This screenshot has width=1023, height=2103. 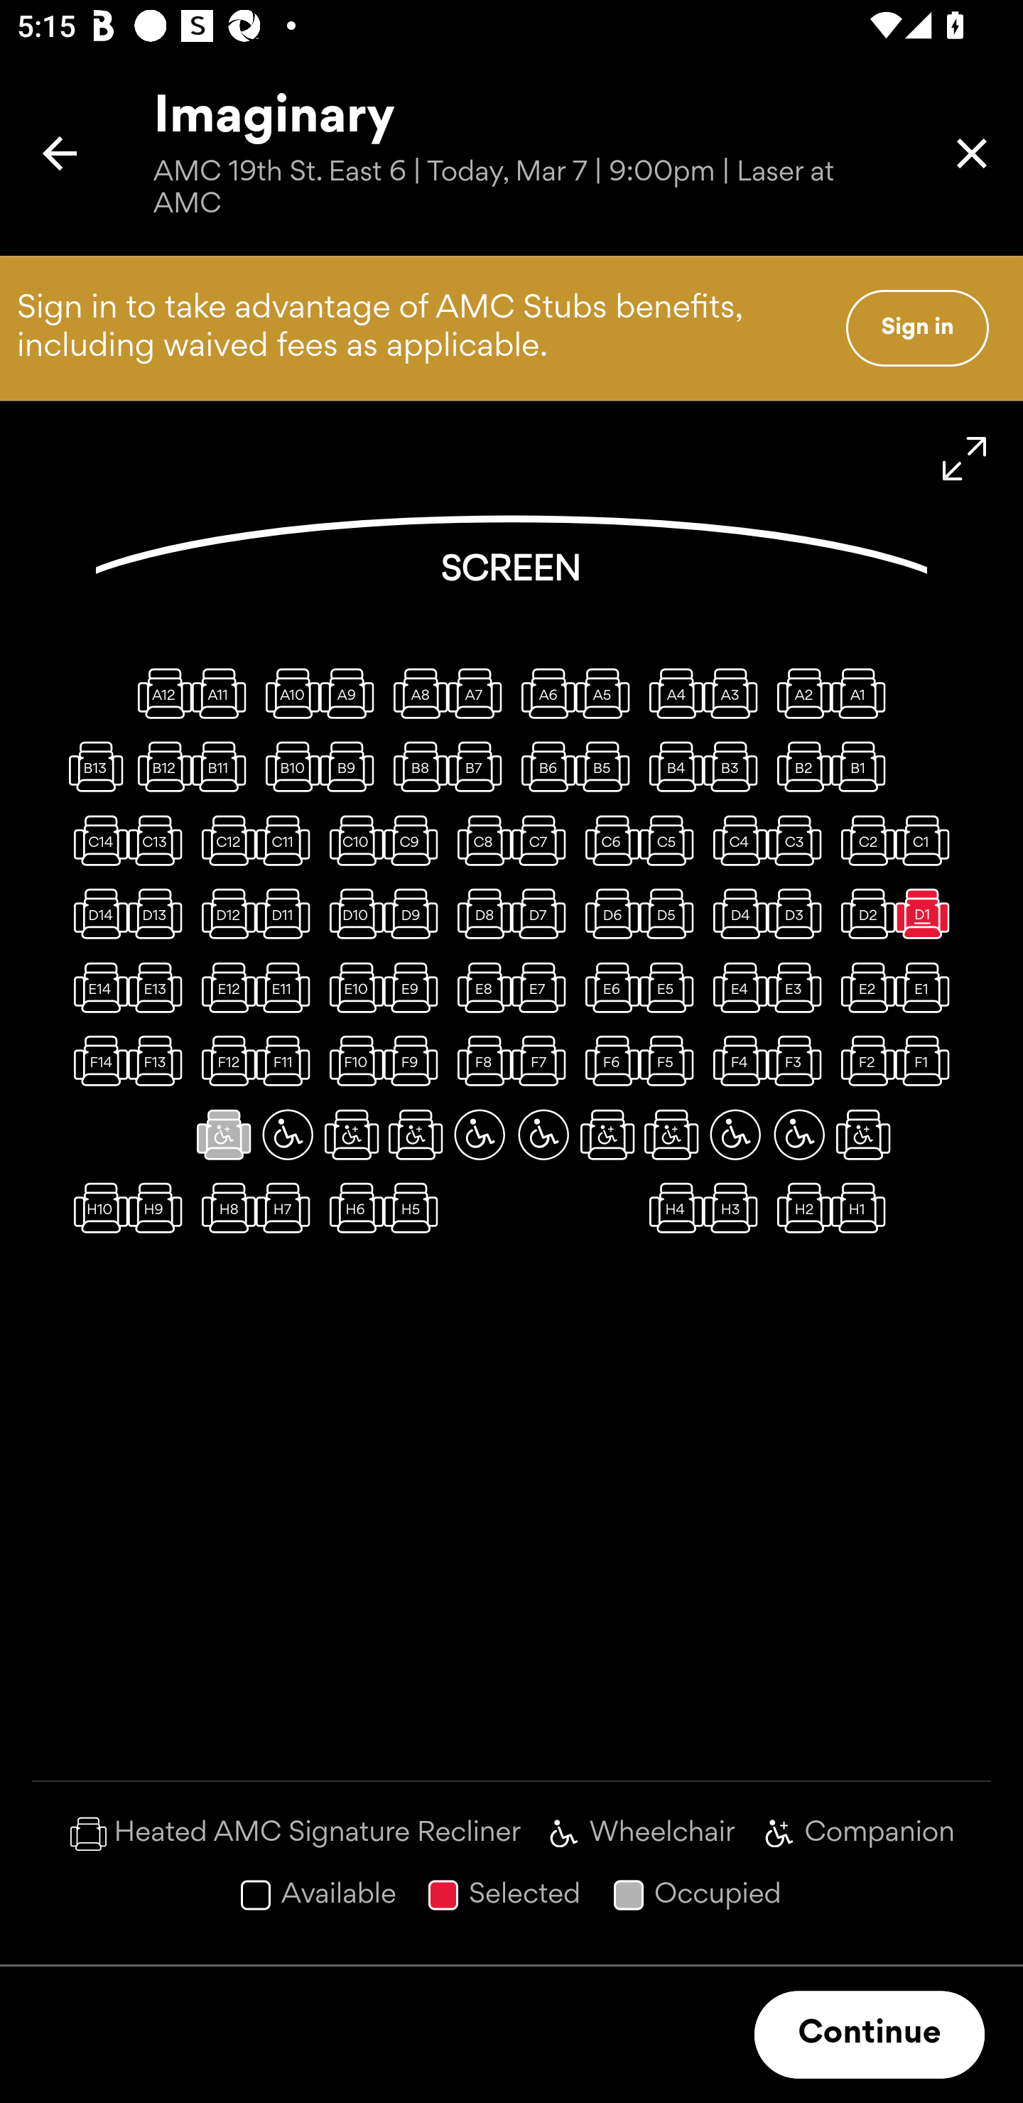 I want to click on F1, Regular seat, available, so click(x=927, y=1061).